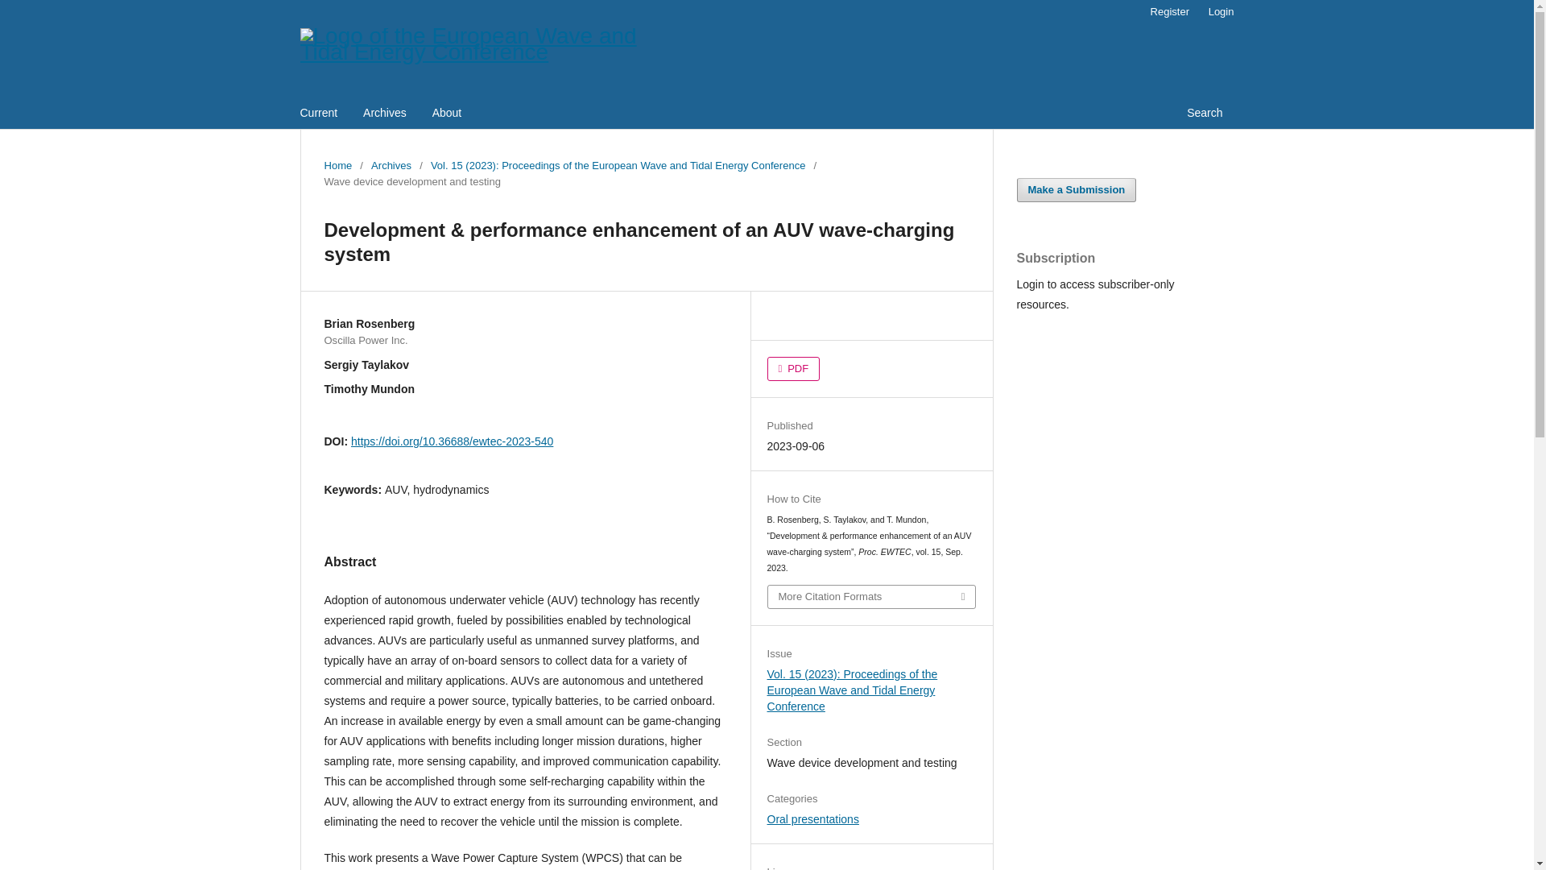 The image size is (1546, 870). What do you see at coordinates (447, 114) in the screenshot?
I see `About` at bounding box center [447, 114].